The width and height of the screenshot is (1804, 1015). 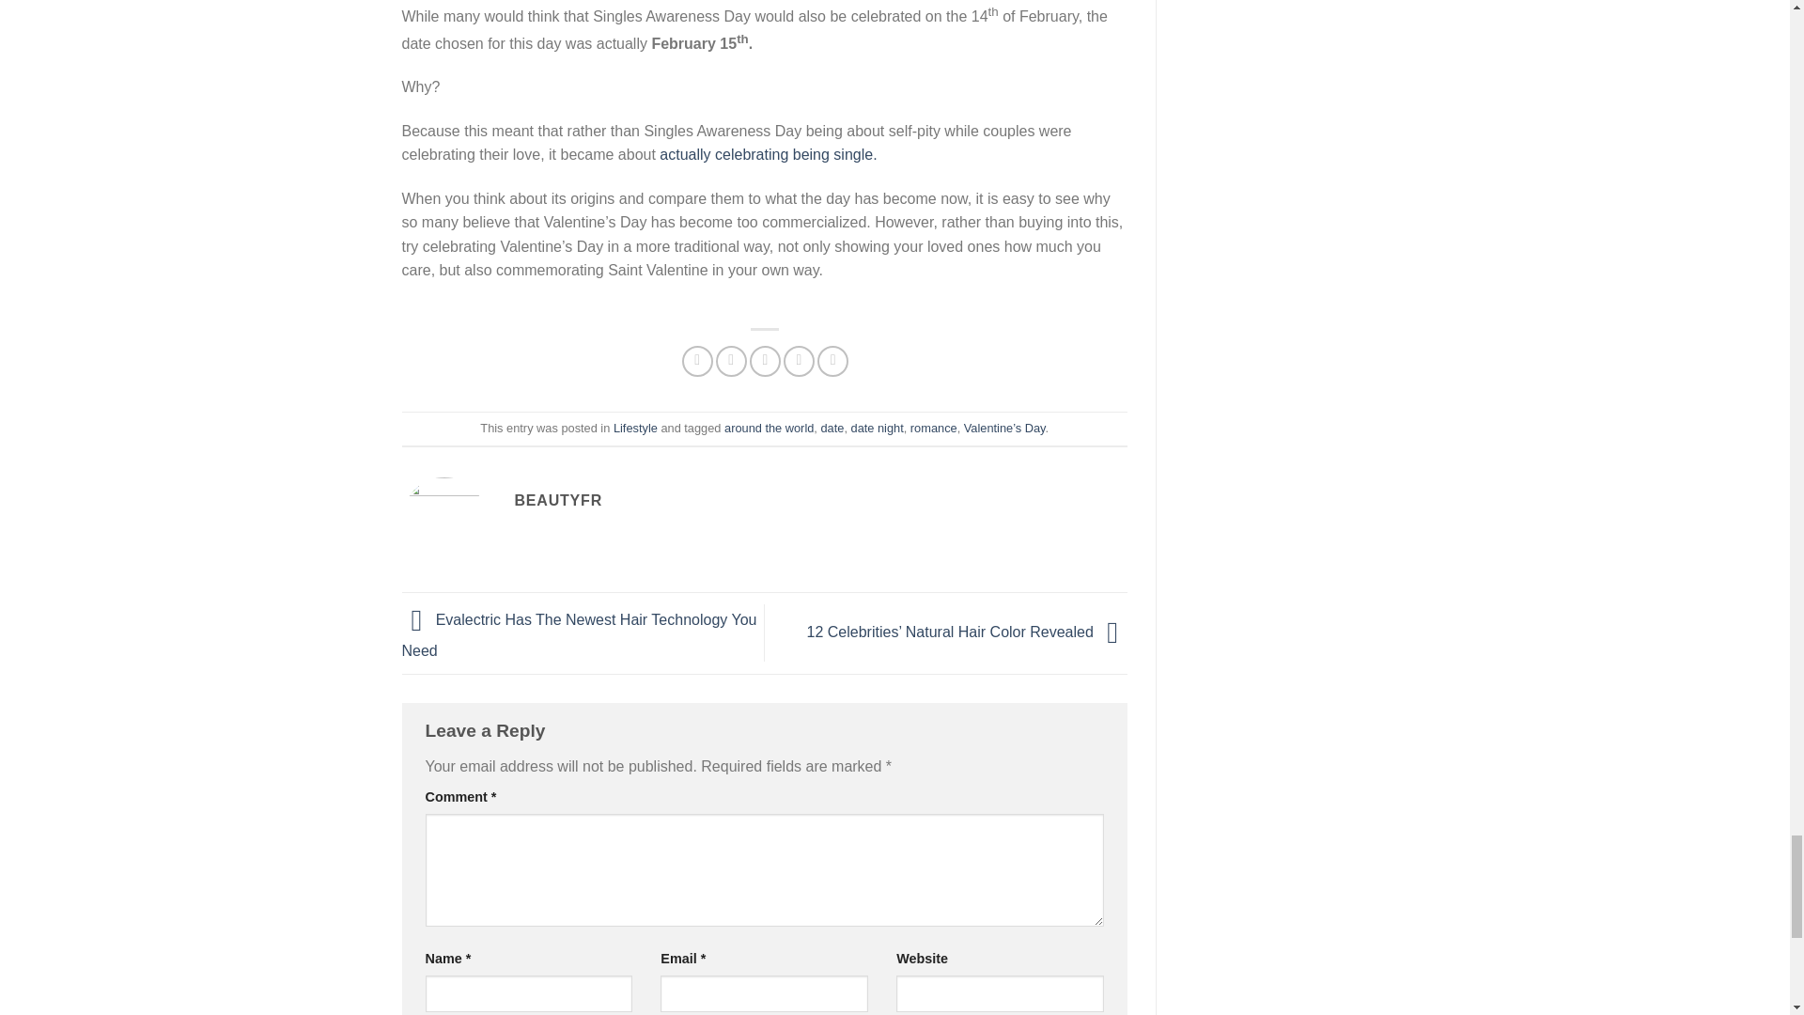 I want to click on Share on Facebook, so click(x=697, y=361).